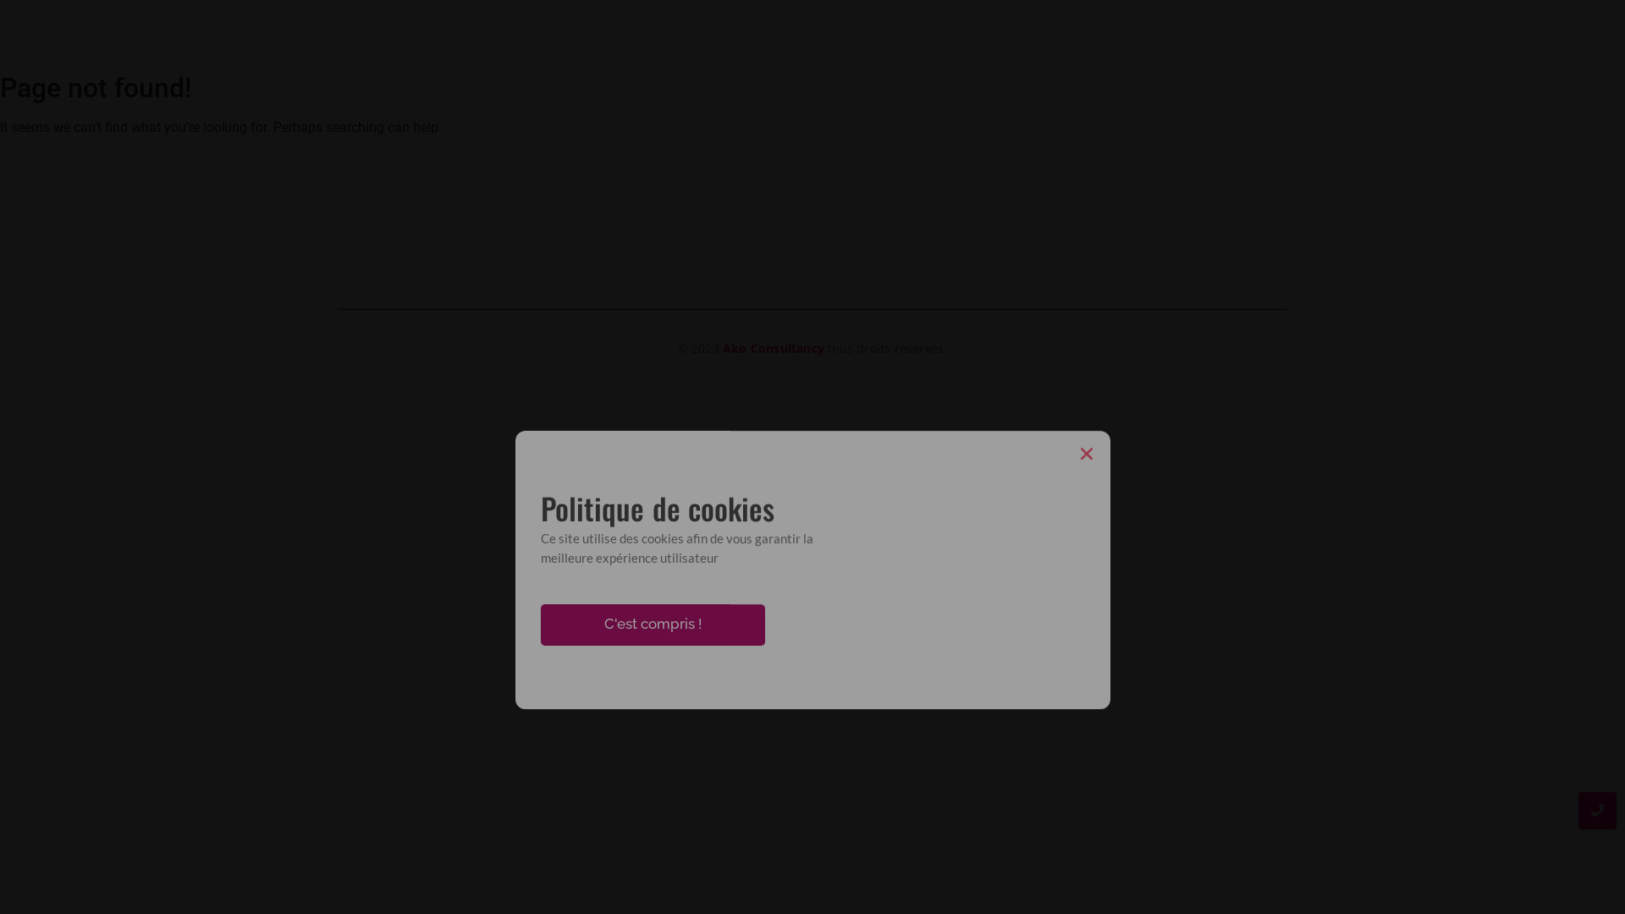 The width and height of the screenshot is (1625, 914). What do you see at coordinates (682, 264) in the screenshot?
I see `Accueil` at bounding box center [682, 264].